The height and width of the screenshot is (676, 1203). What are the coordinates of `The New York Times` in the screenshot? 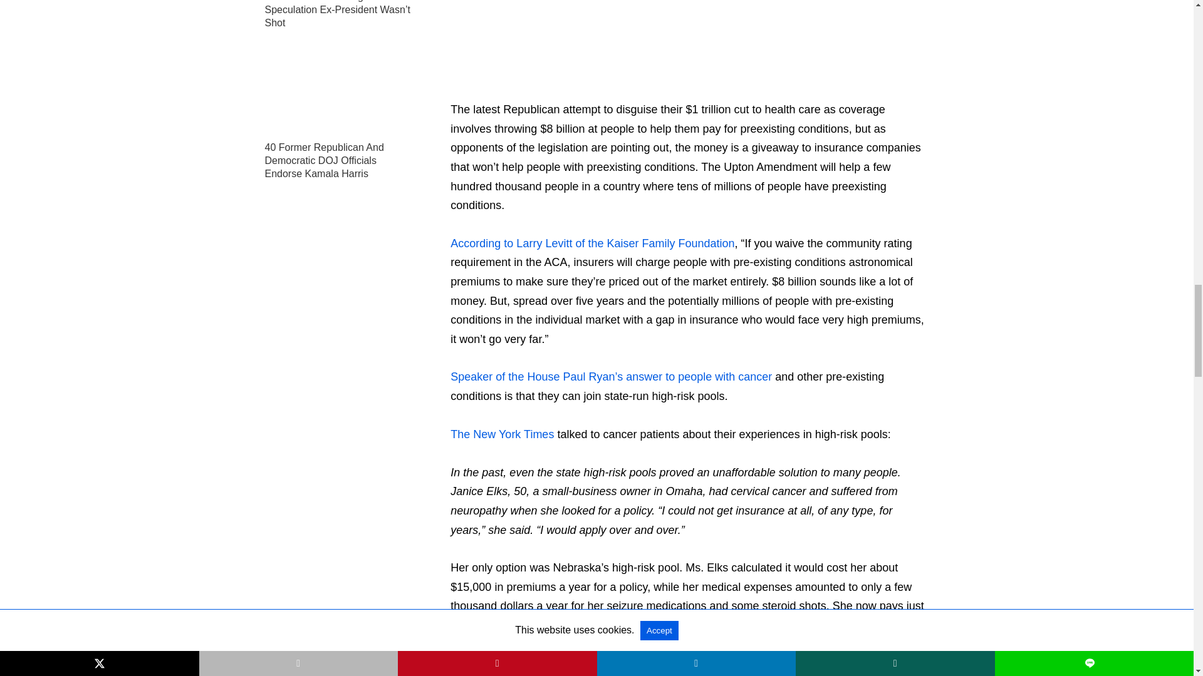 It's located at (501, 434).